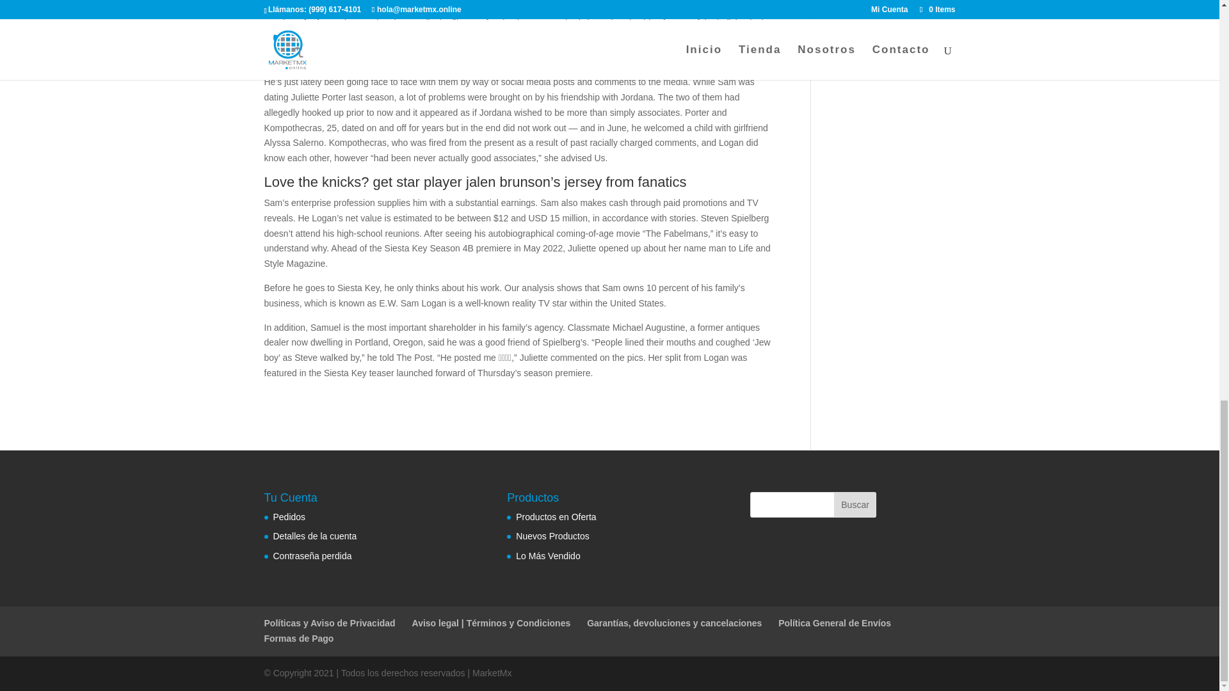  I want to click on Pedidos, so click(289, 517).